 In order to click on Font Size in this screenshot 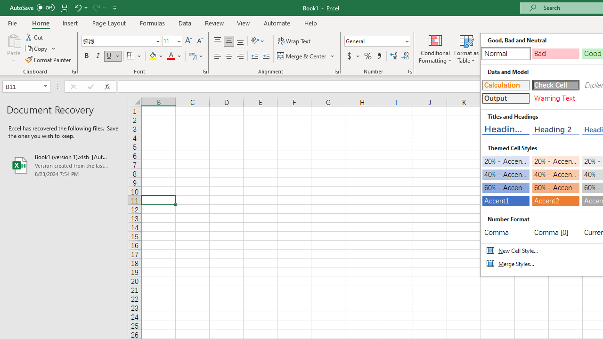, I will do `click(172, 41)`.